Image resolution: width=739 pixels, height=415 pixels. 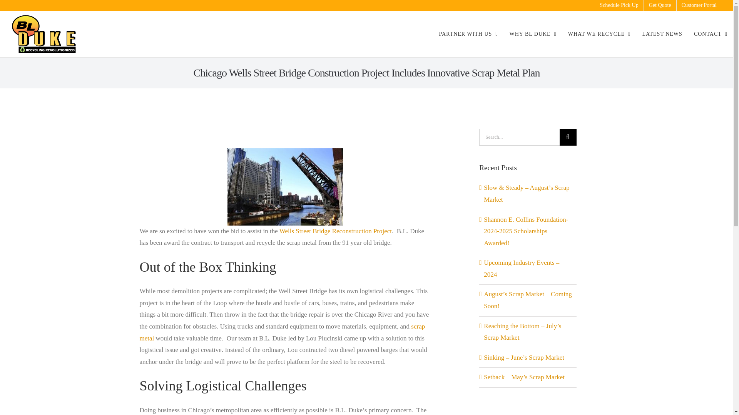 What do you see at coordinates (468, 34) in the screenshot?
I see `PARTNER WITH US` at bounding box center [468, 34].